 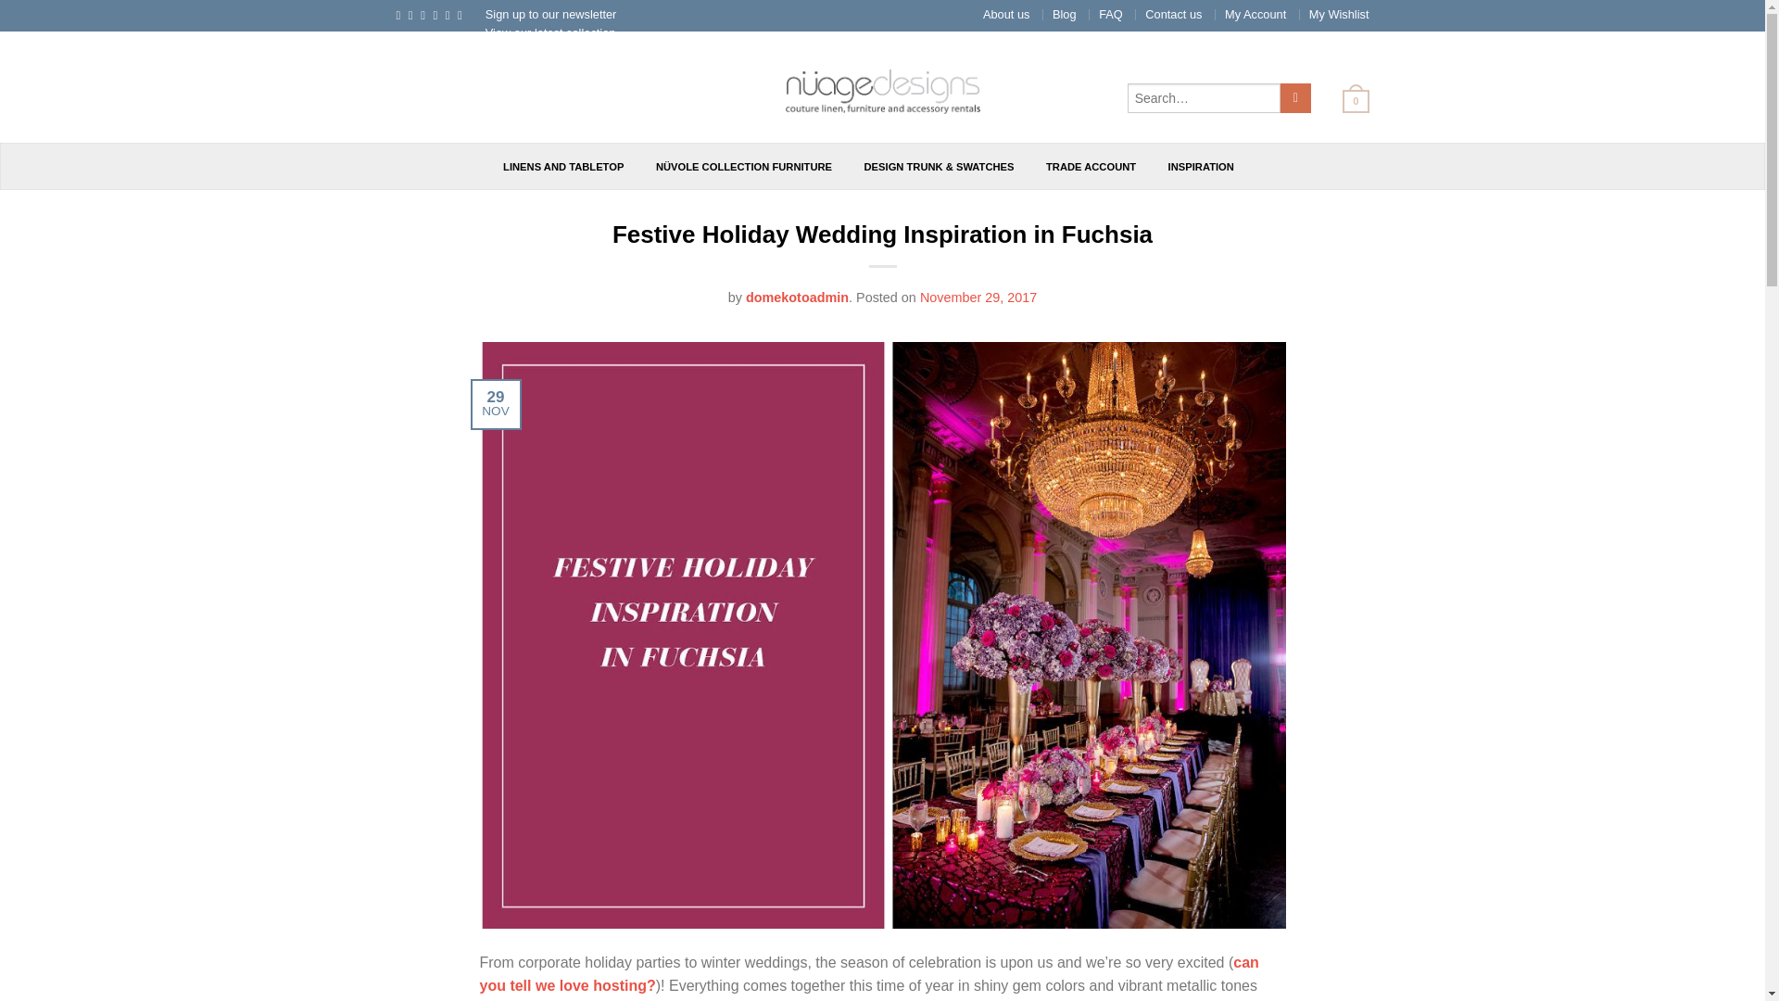 I want to click on View our latest collection, so click(x=550, y=33).